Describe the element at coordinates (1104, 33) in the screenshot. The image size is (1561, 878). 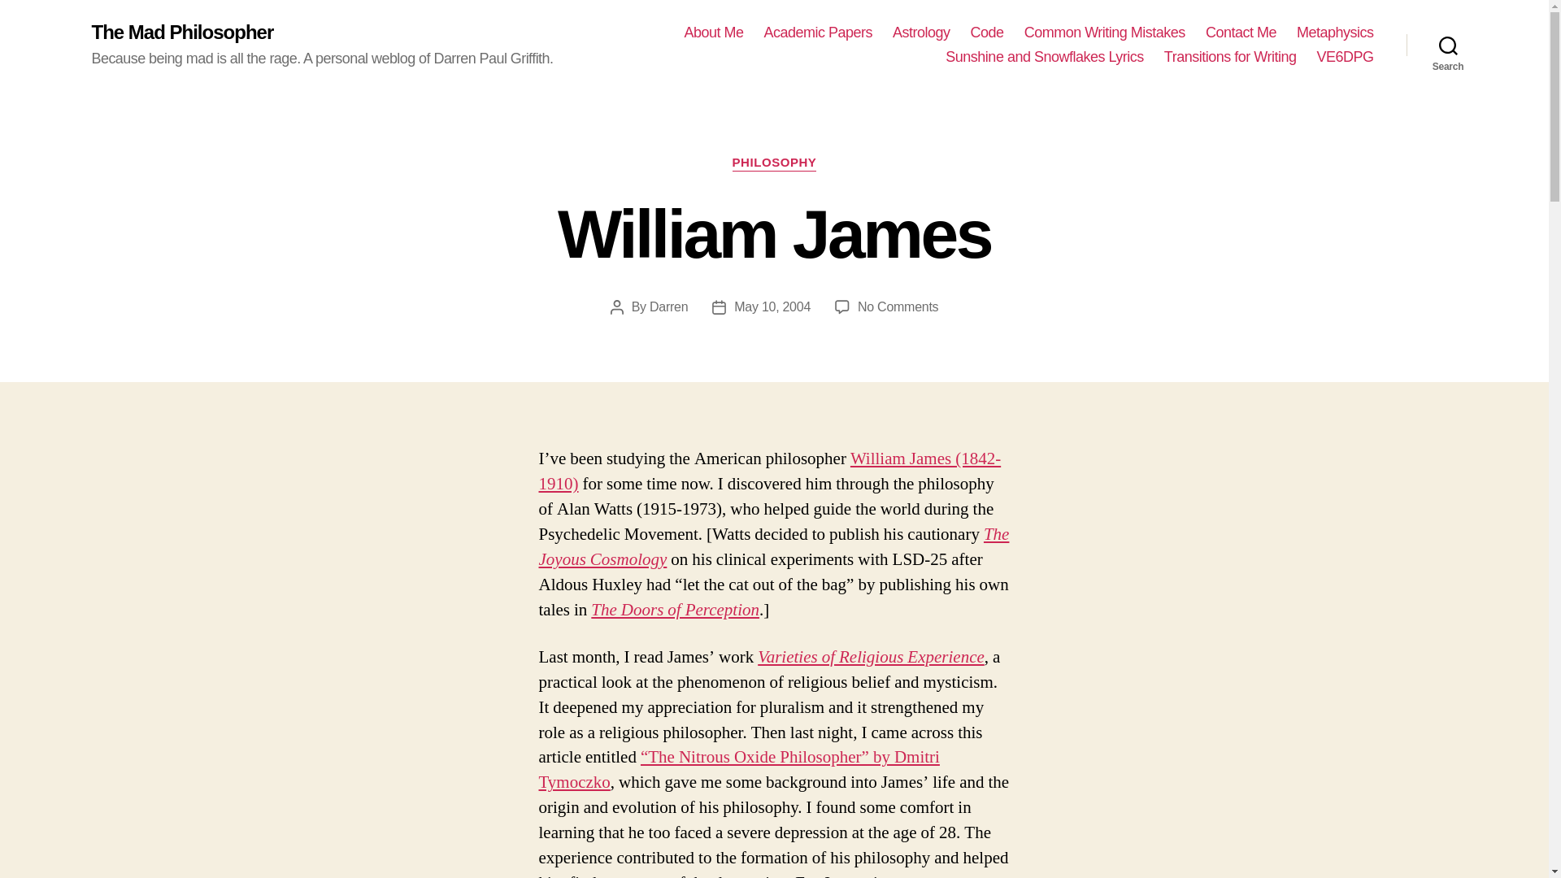
I see `Common Writing Mistakes` at that location.